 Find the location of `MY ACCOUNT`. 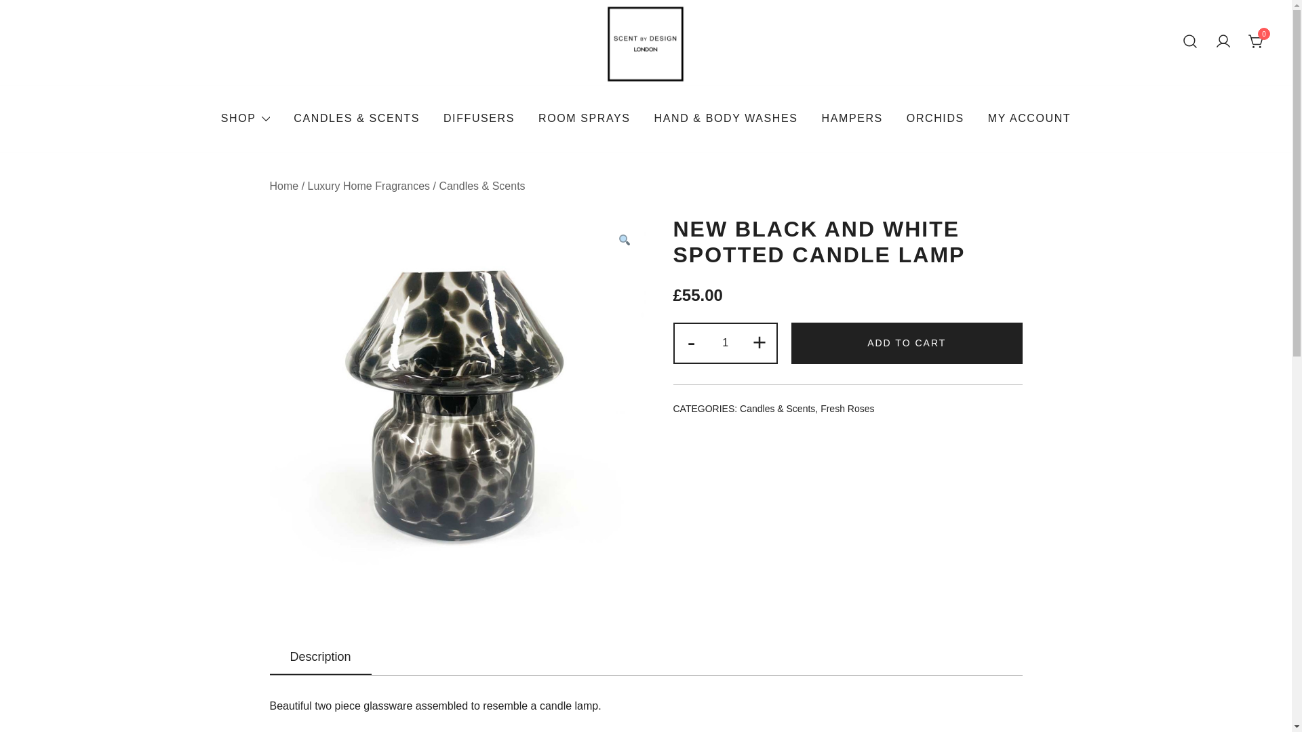

MY ACCOUNT is located at coordinates (1029, 119).